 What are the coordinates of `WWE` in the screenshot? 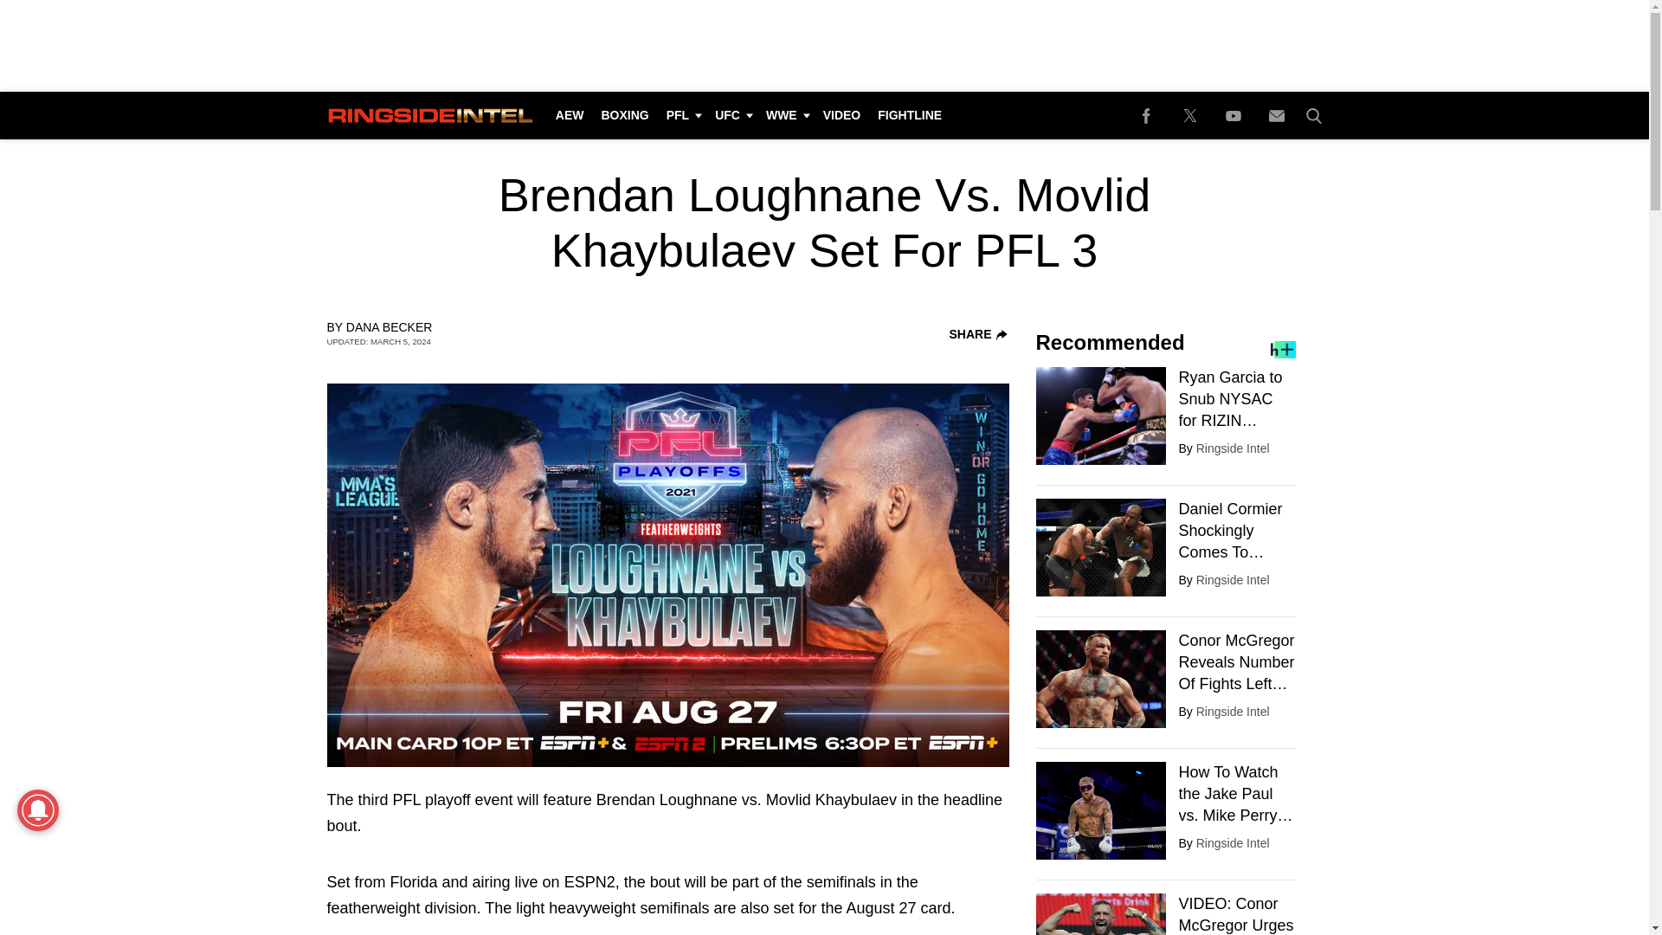 It's located at (786, 114).